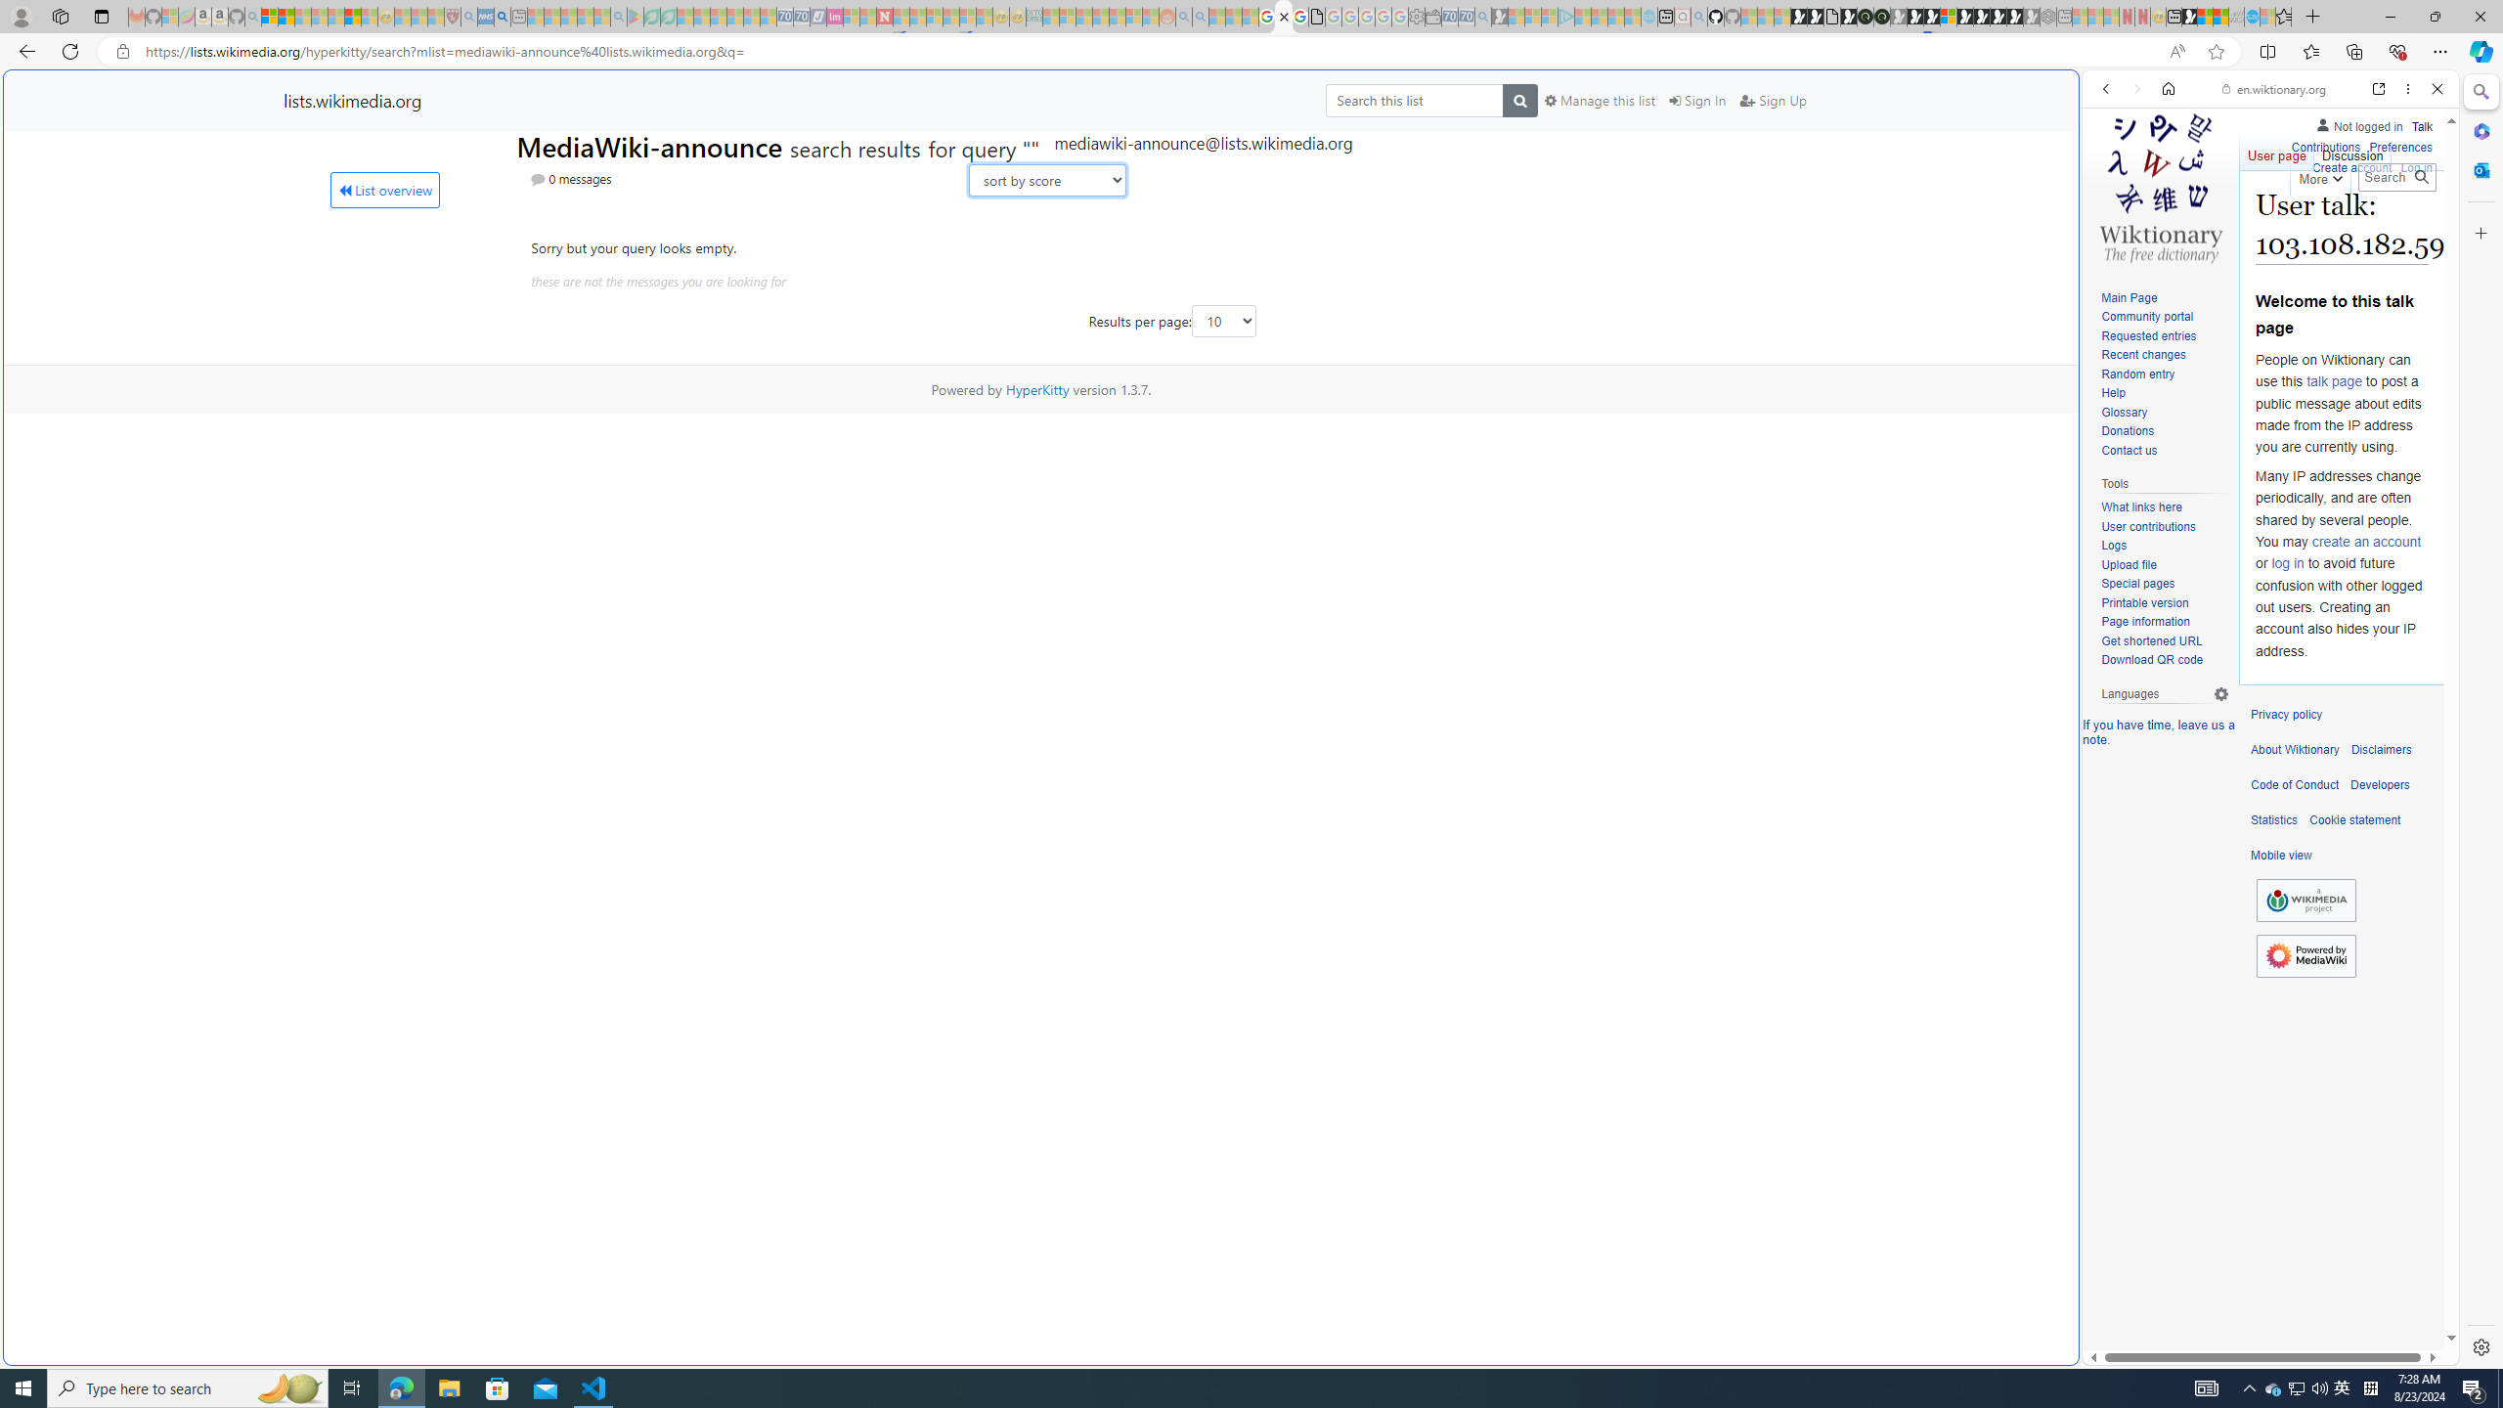  What do you see at coordinates (2421, 126) in the screenshot?
I see `Talk` at bounding box center [2421, 126].